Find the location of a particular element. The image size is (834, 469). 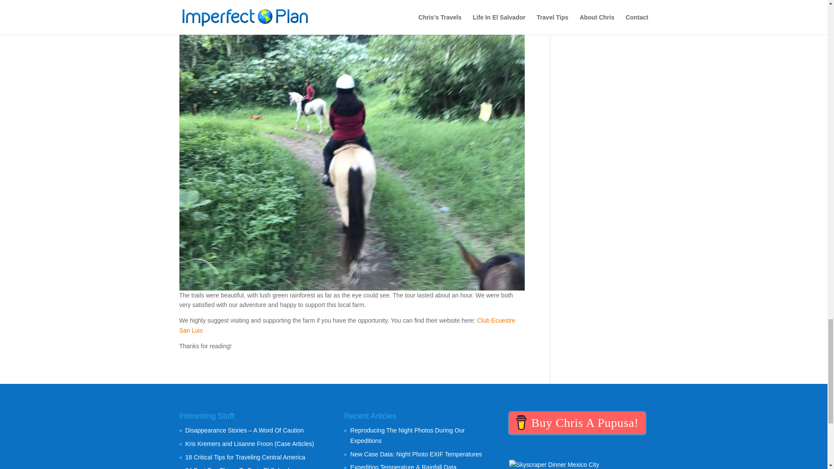

Reproducing The Night Photos During Our Expeditions is located at coordinates (407, 435).